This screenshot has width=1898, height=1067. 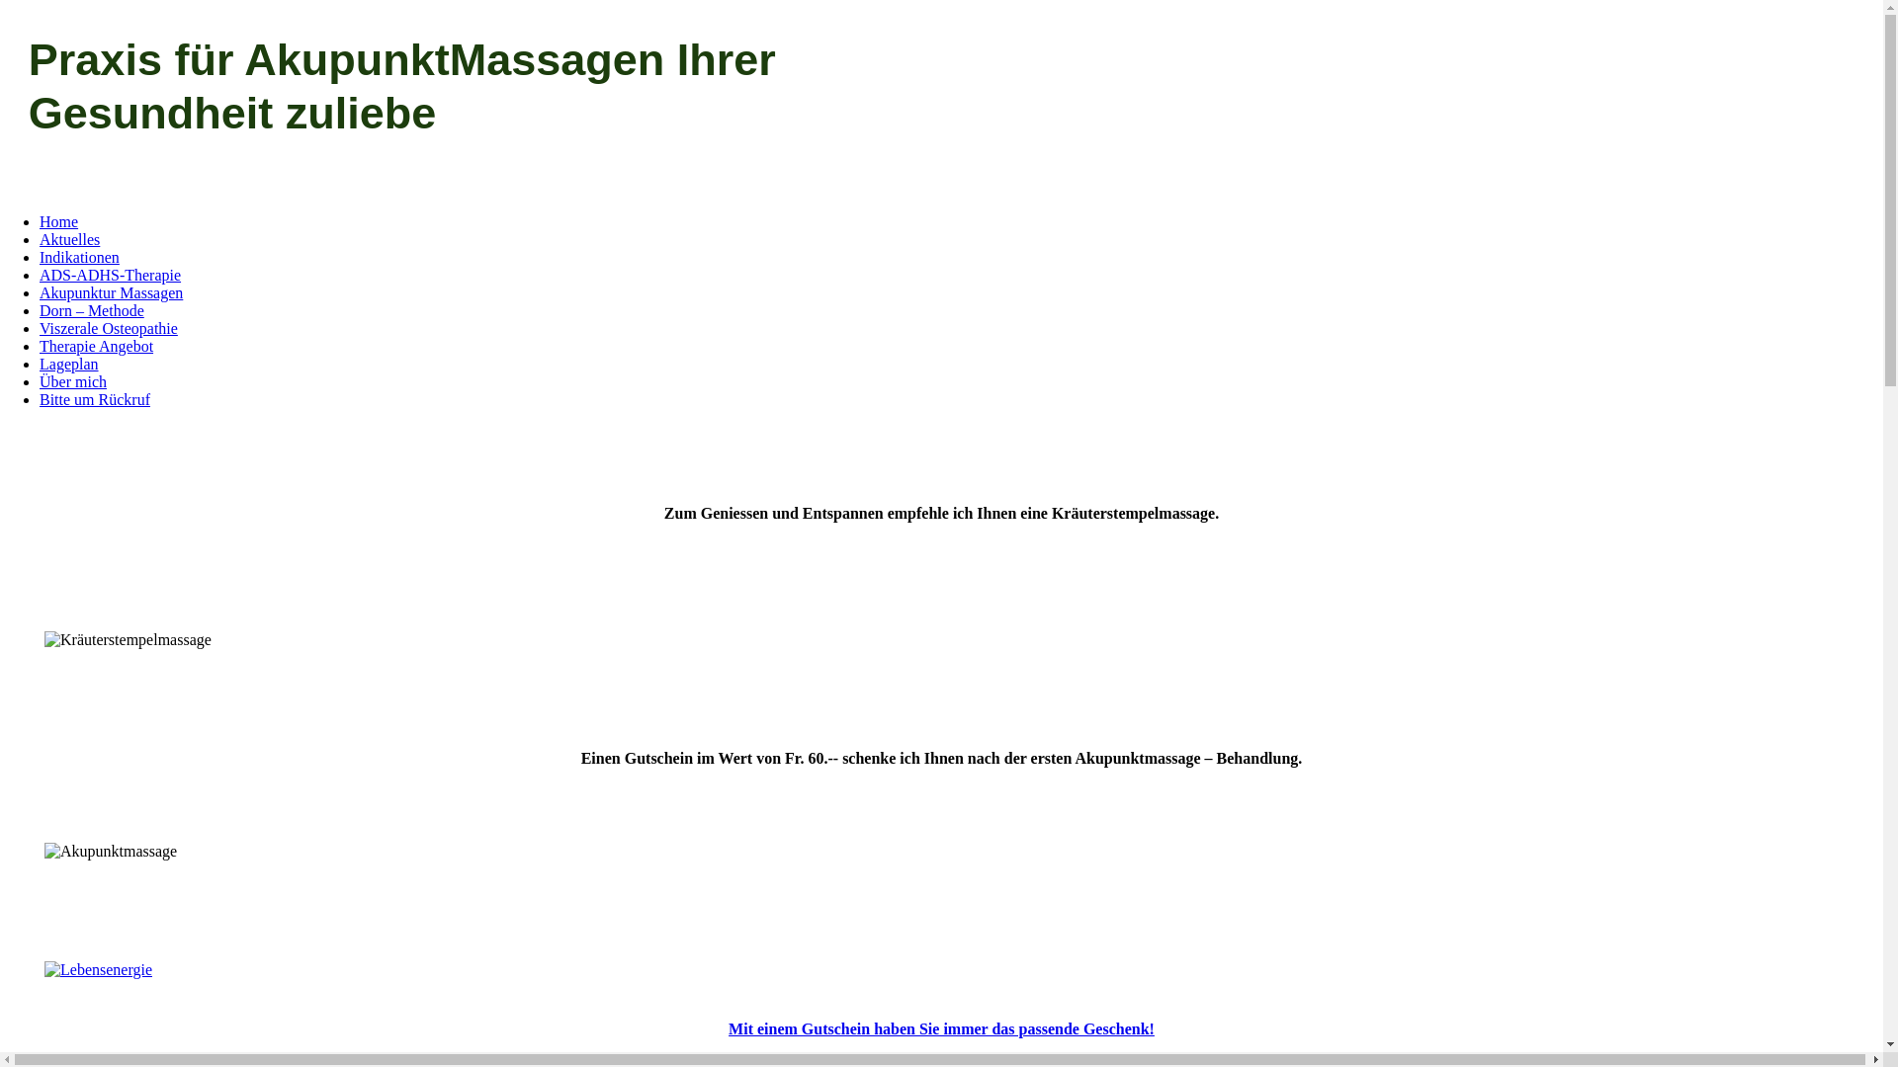 What do you see at coordinates (111, 292) in the screenshot?
I see `Akupunktur Massagen` at bounding box center [111, 292].